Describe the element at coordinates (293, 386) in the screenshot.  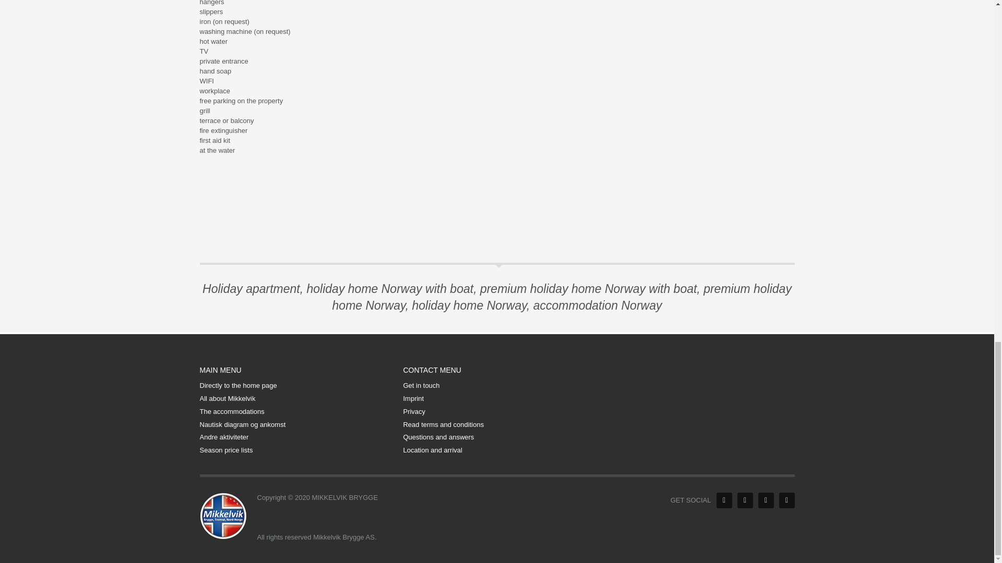
I see `Directly to the home page` at that location.